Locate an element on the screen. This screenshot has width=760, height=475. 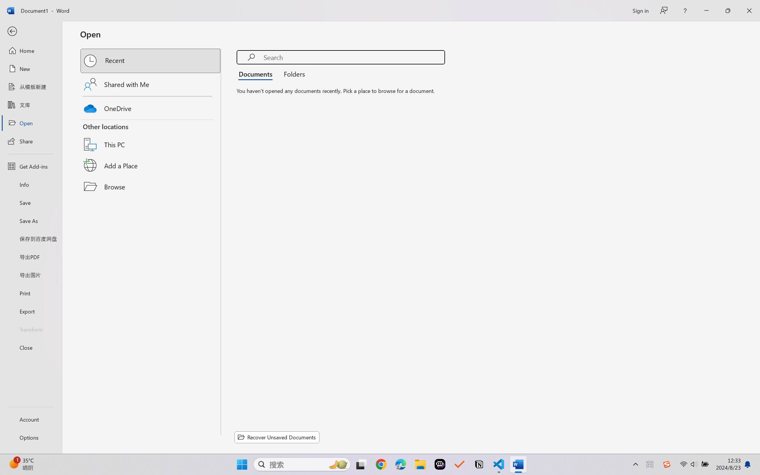
Options is located at coordinates (31, 438).